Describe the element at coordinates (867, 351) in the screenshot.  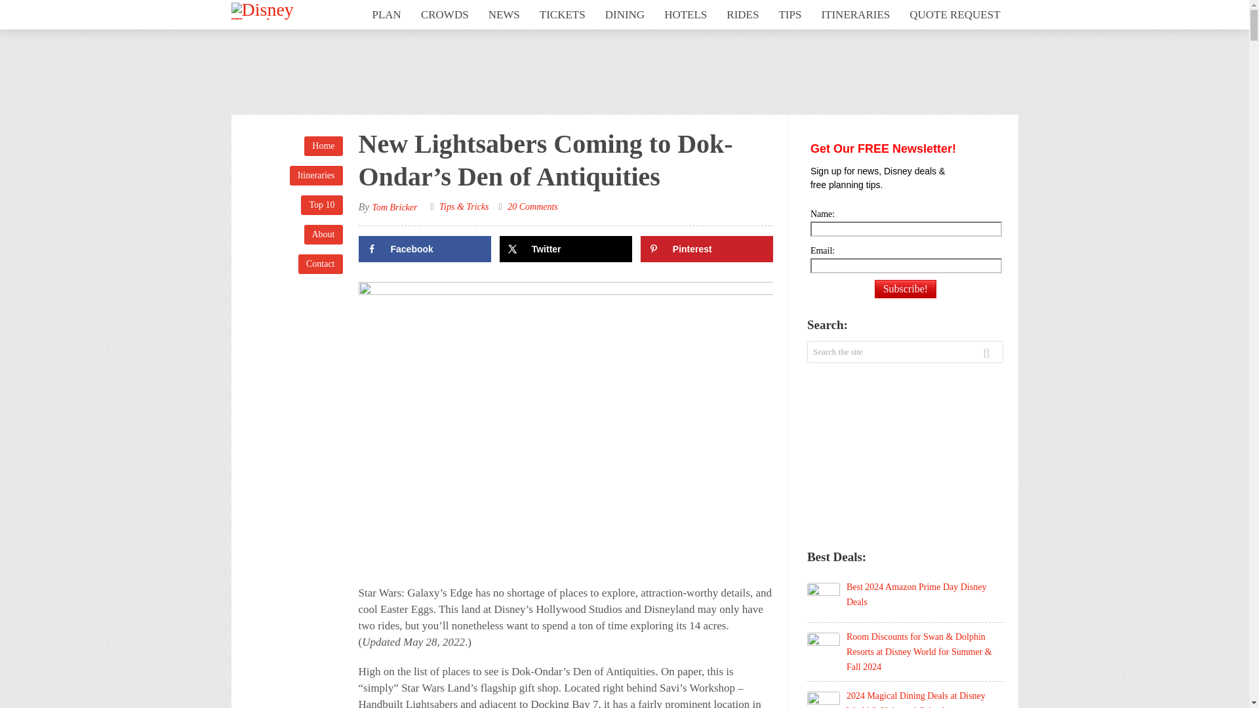
I see `Search the site` at that location.